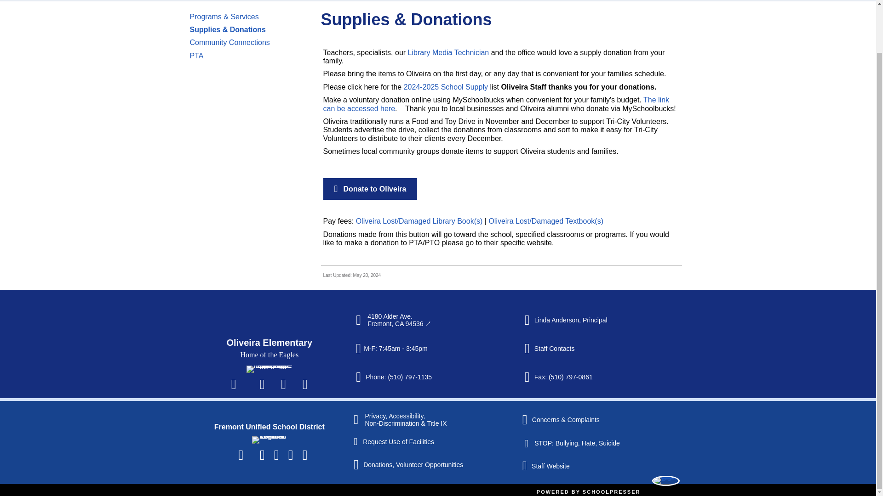 The height and width of the screenshot is (496, 883). Describe the element at coordinates (269, 430) in the screenshot. I see `fusd-logo` at that location.